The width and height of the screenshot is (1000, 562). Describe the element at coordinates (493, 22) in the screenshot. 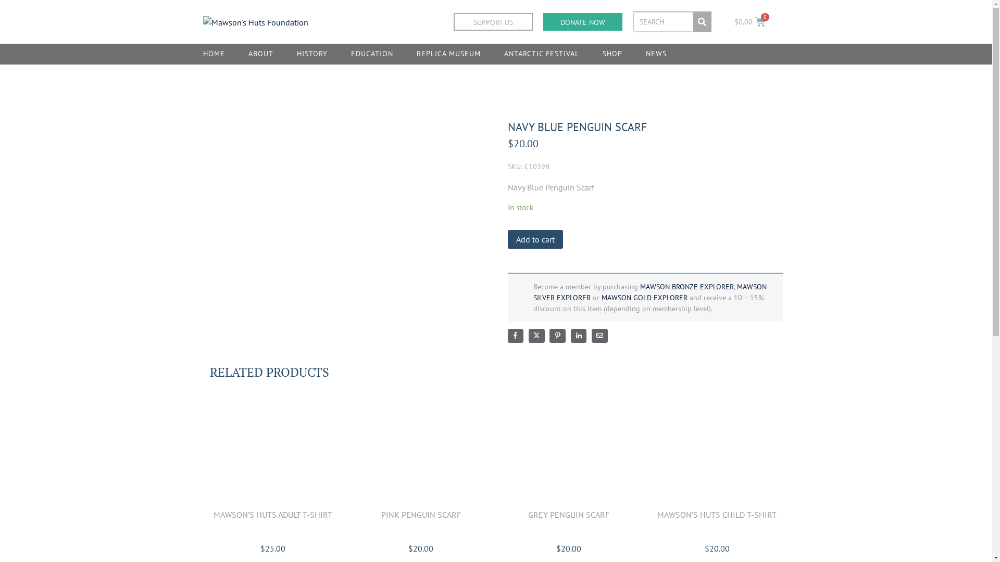

I see `SUPPORT US` at that location.